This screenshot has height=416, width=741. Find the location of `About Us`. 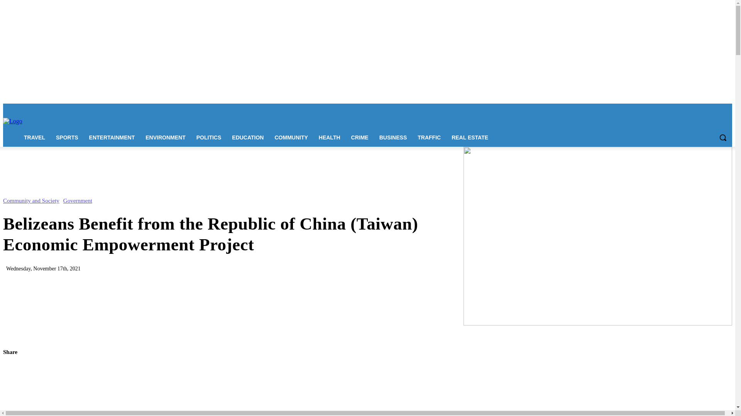

About Us is located at coordinates (91, 109).